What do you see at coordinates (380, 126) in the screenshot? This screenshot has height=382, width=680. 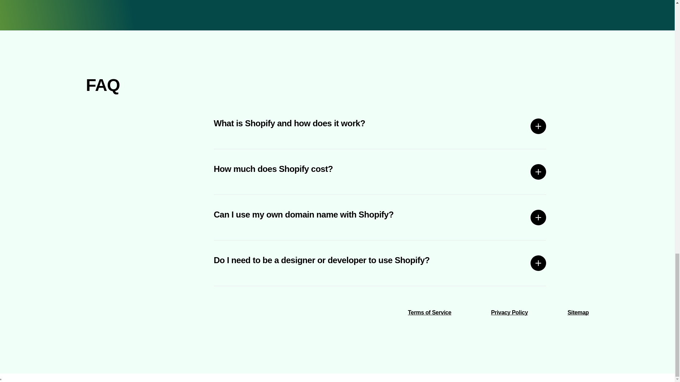 I see `What is Shopify and how does it work?` at bounding box center [380, 126].